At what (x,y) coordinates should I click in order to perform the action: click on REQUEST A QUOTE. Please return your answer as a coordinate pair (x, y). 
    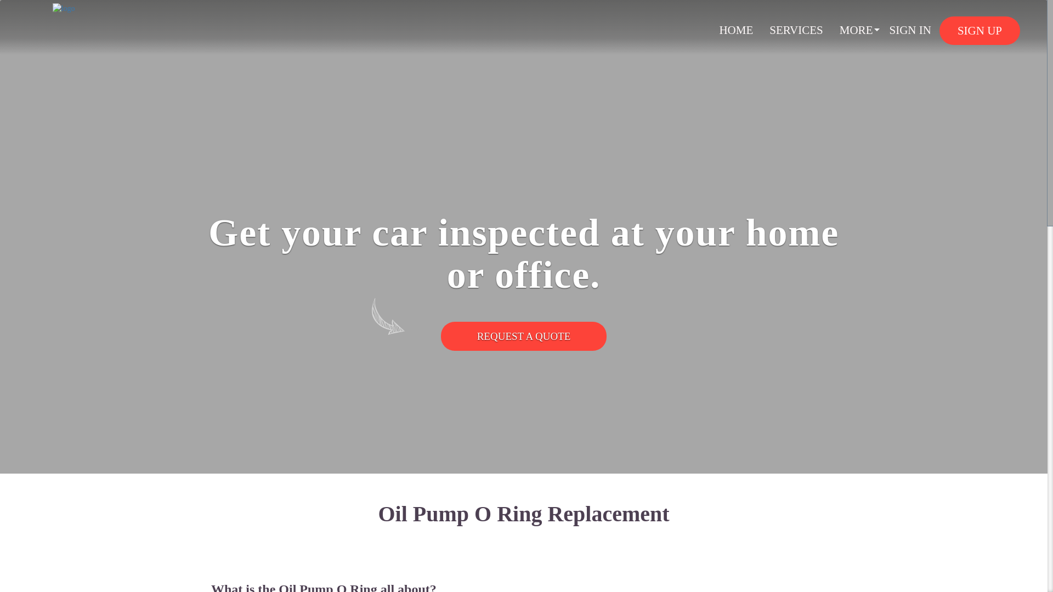
    Looking at the image, I should click on (524, 337).